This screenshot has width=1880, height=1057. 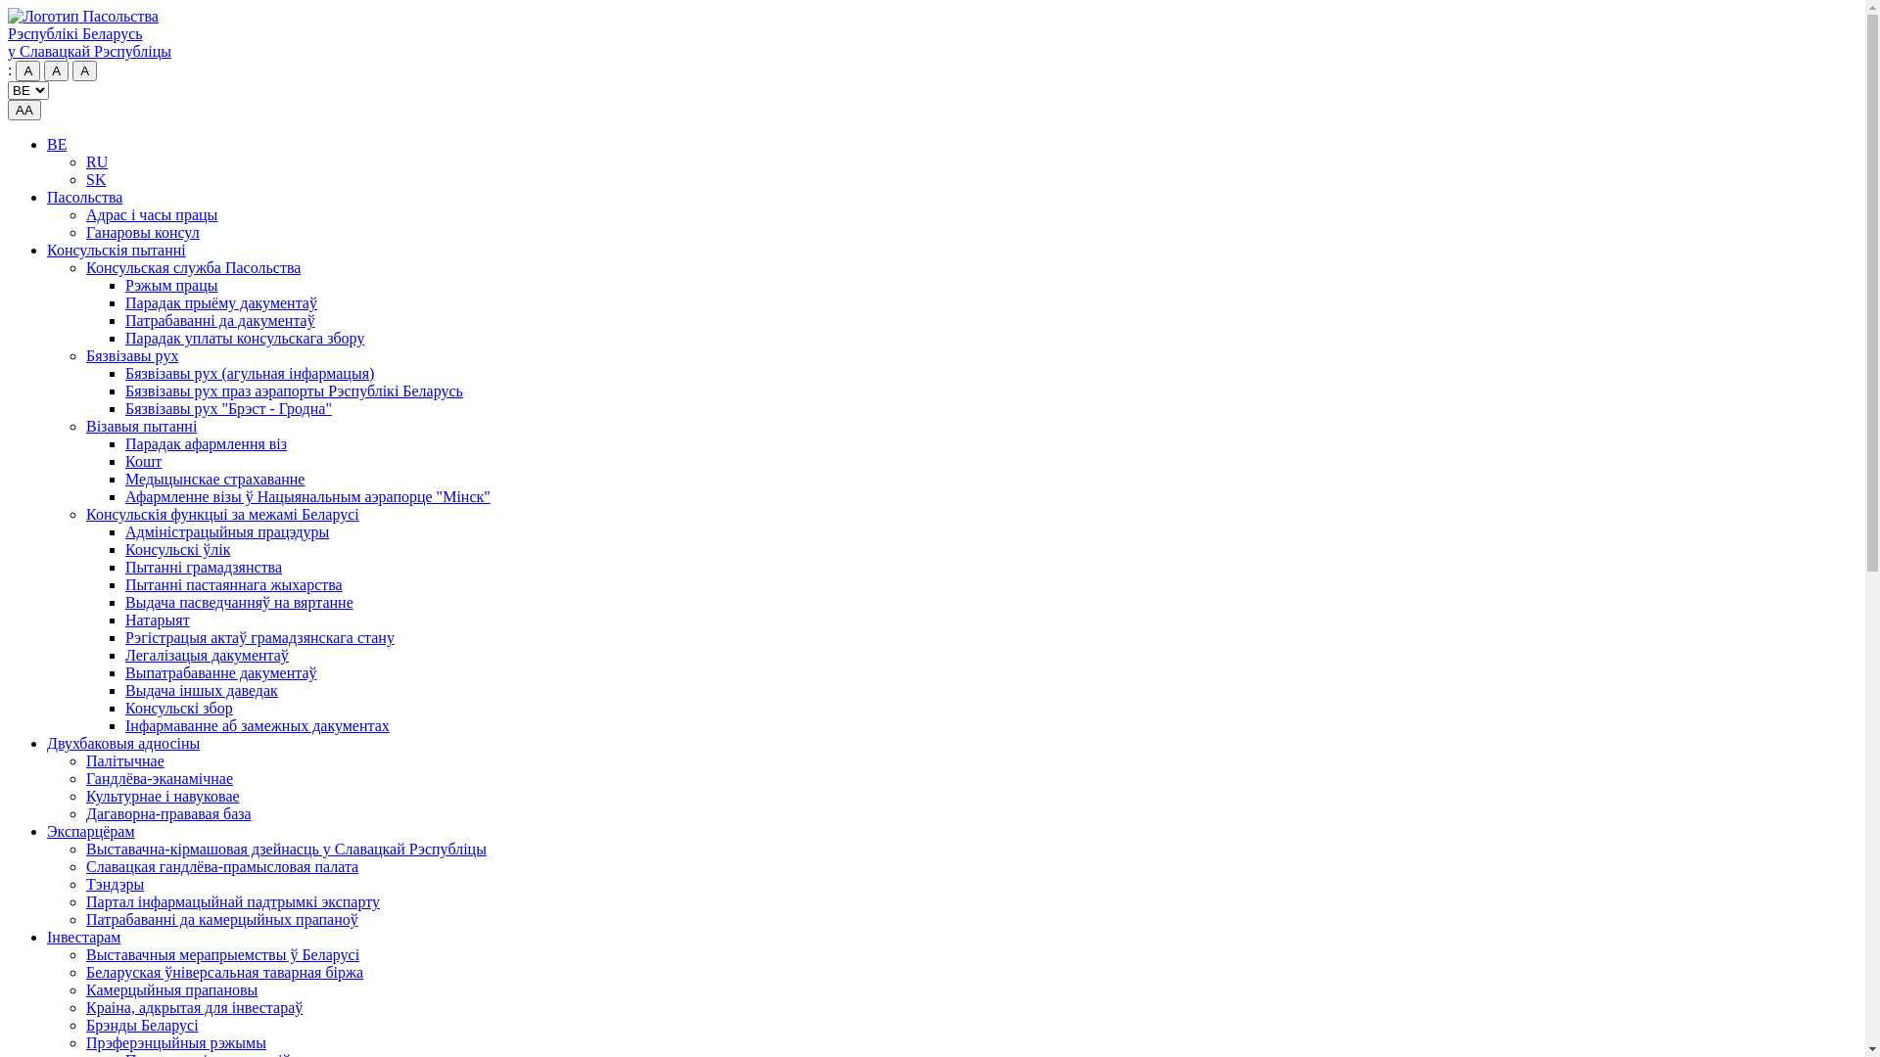 What do you see at coordinates (97, 162) in the screenshot?
I see `RU` at bounding box center [97, 162].